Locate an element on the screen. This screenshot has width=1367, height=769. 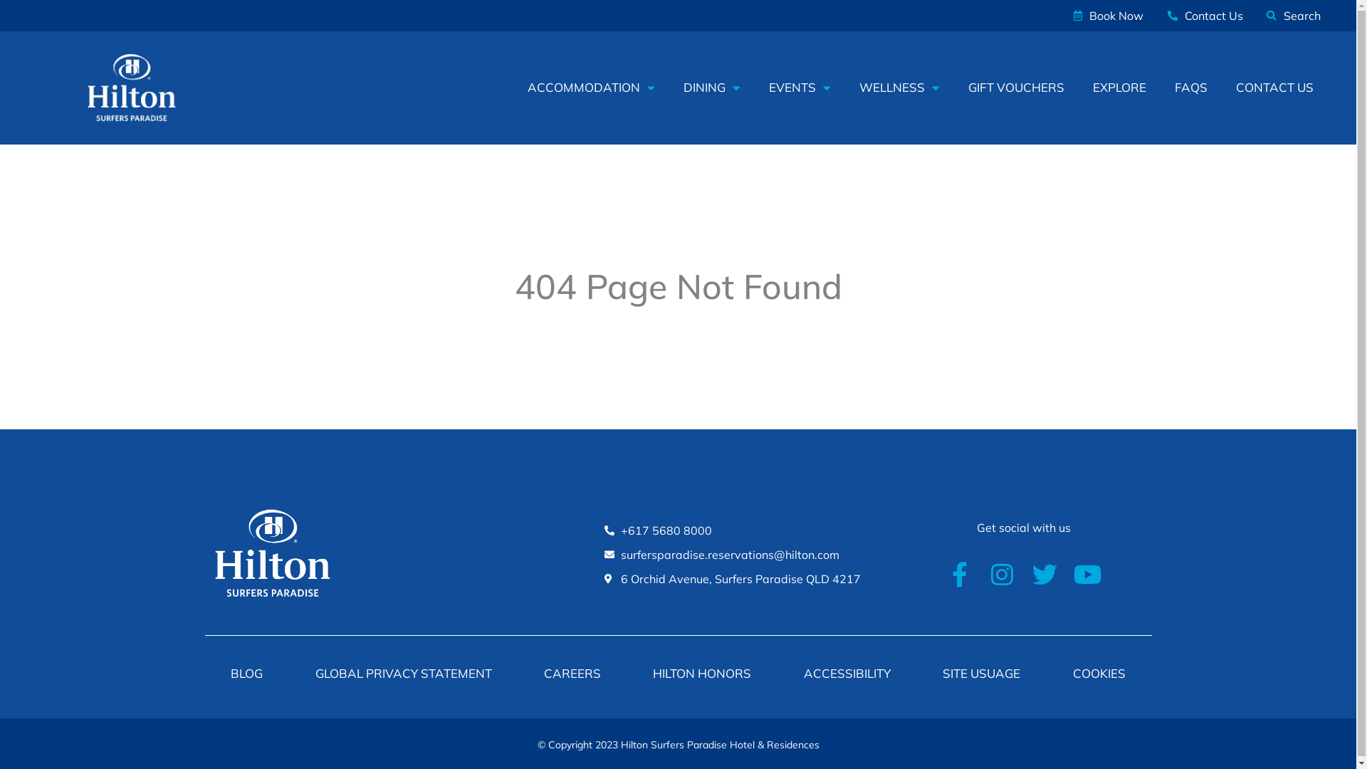
COOKIES is located at coordinates (1099, 674).